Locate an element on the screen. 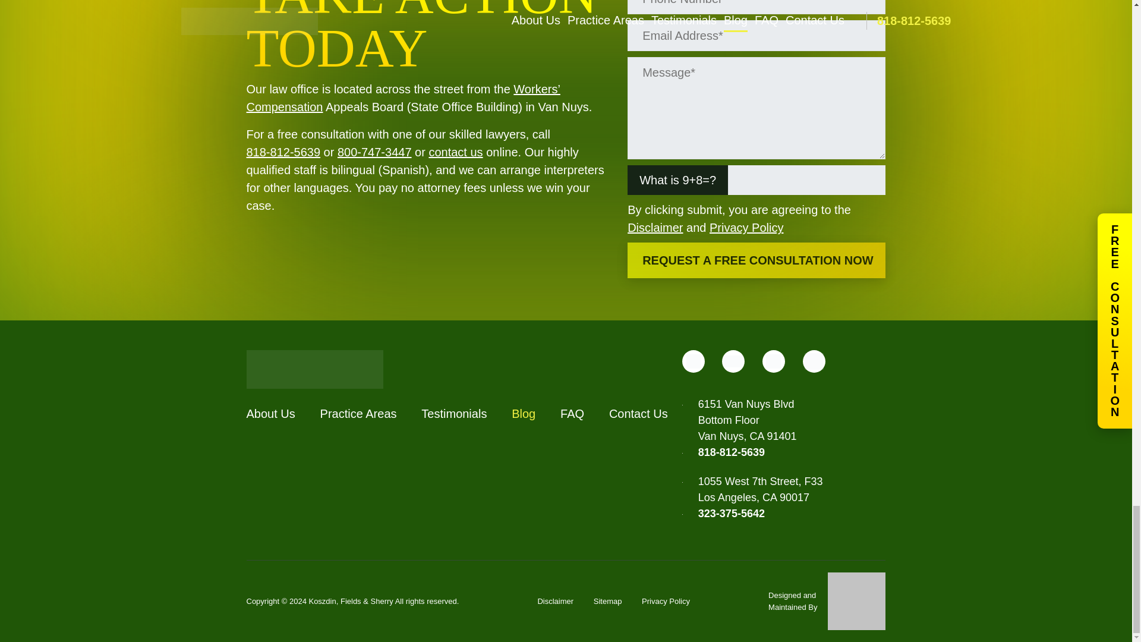 Image resolution: width=1141 pixels, height=642 pixels. Request A FREE CONSULTATION NOW is located at coordinates (756, 260).